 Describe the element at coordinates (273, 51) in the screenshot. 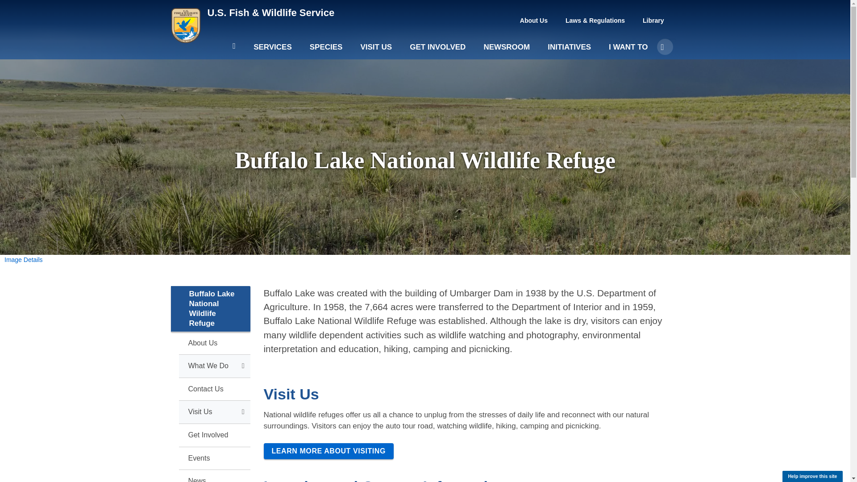

I see `Access services provided by FWS` at that location.